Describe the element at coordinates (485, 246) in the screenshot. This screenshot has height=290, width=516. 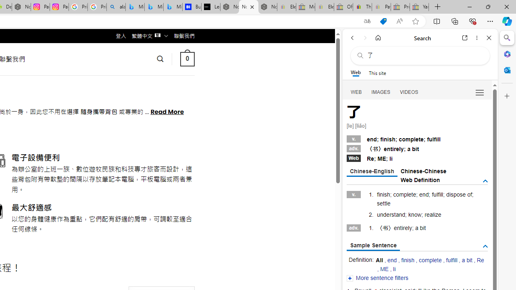
I see `AutomationID: tgdef_sen` at that location.